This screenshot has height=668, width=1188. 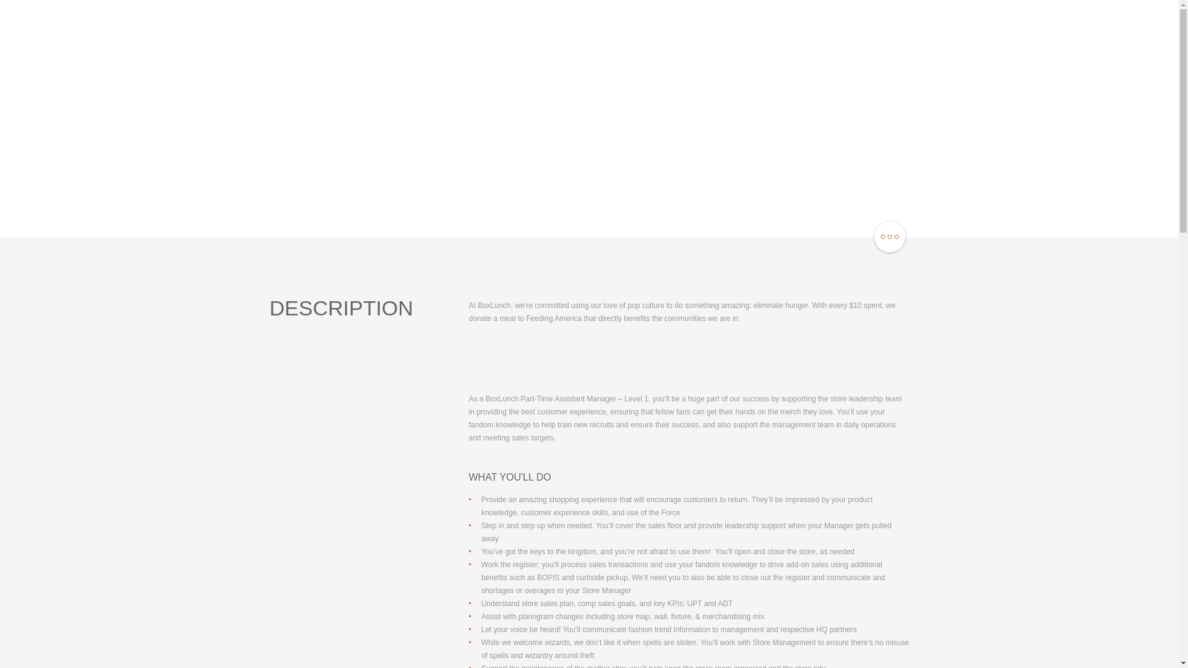 What do you see at coordinates (889, 238) in the screenshot?
I see `Share Job` at bounding box center [889, 238].